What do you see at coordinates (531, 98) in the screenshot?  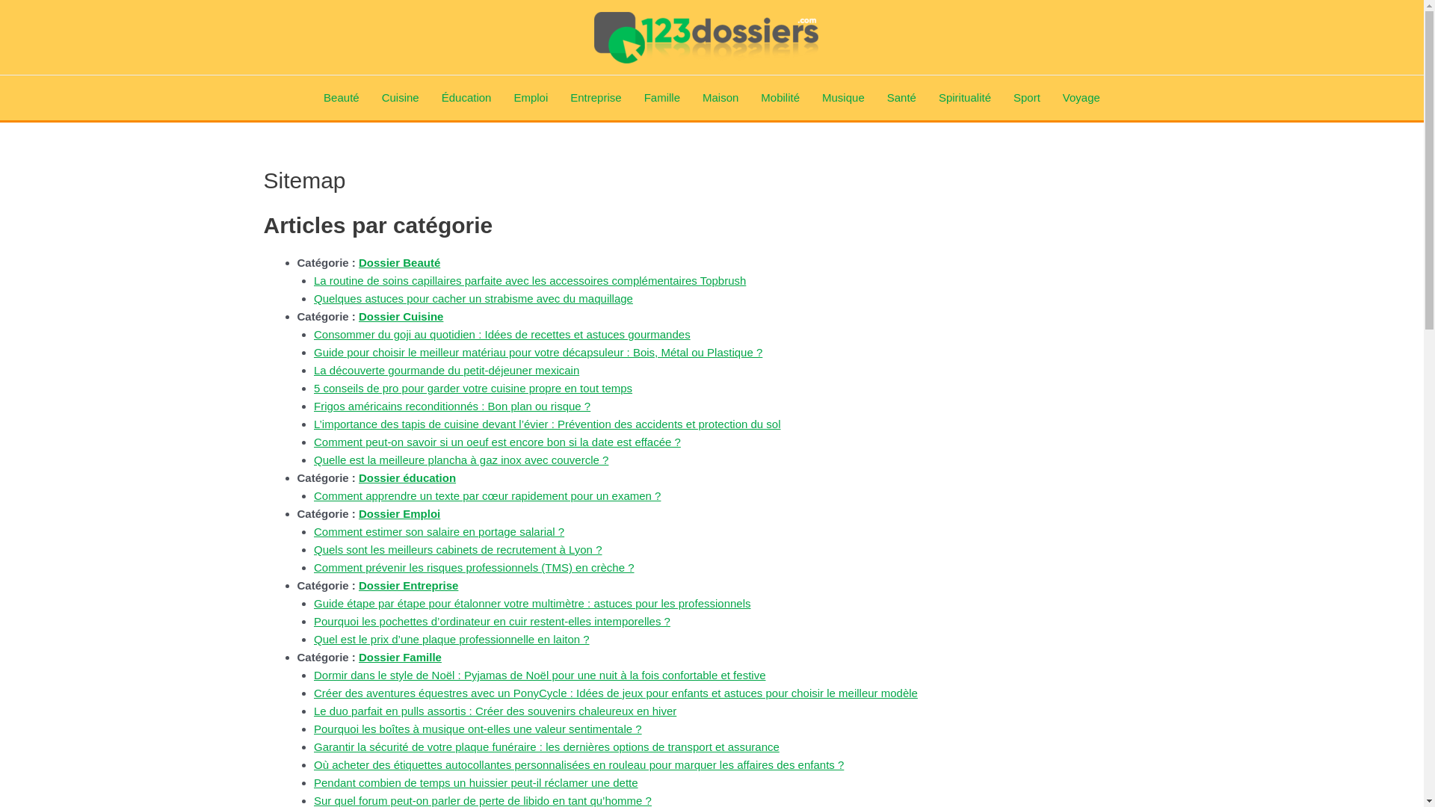 I see `Emploi` at bounding box center [531, 98].